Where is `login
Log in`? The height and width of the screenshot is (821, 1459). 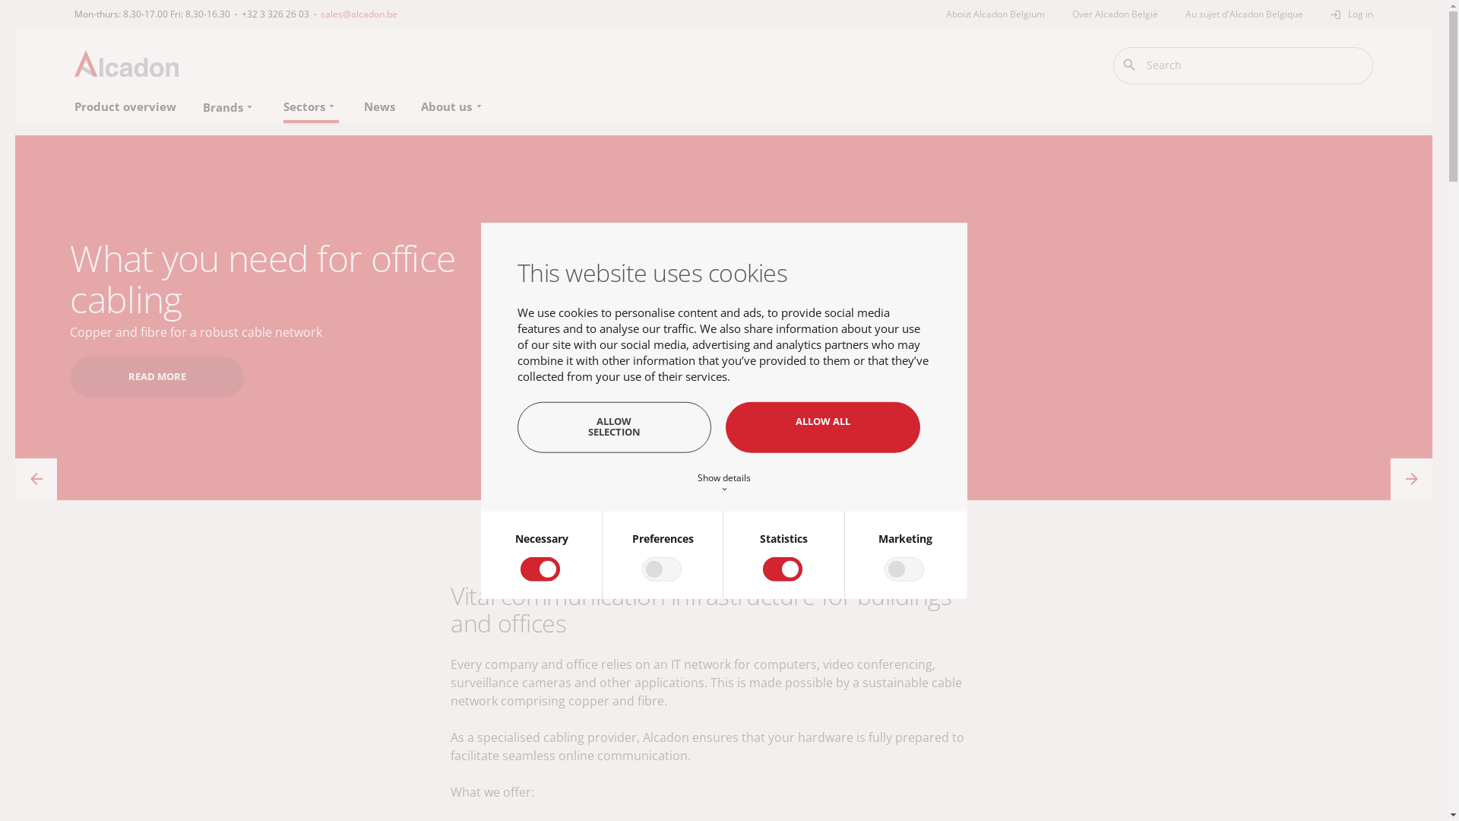
login
Log in is located at coordinates (1352, 14).